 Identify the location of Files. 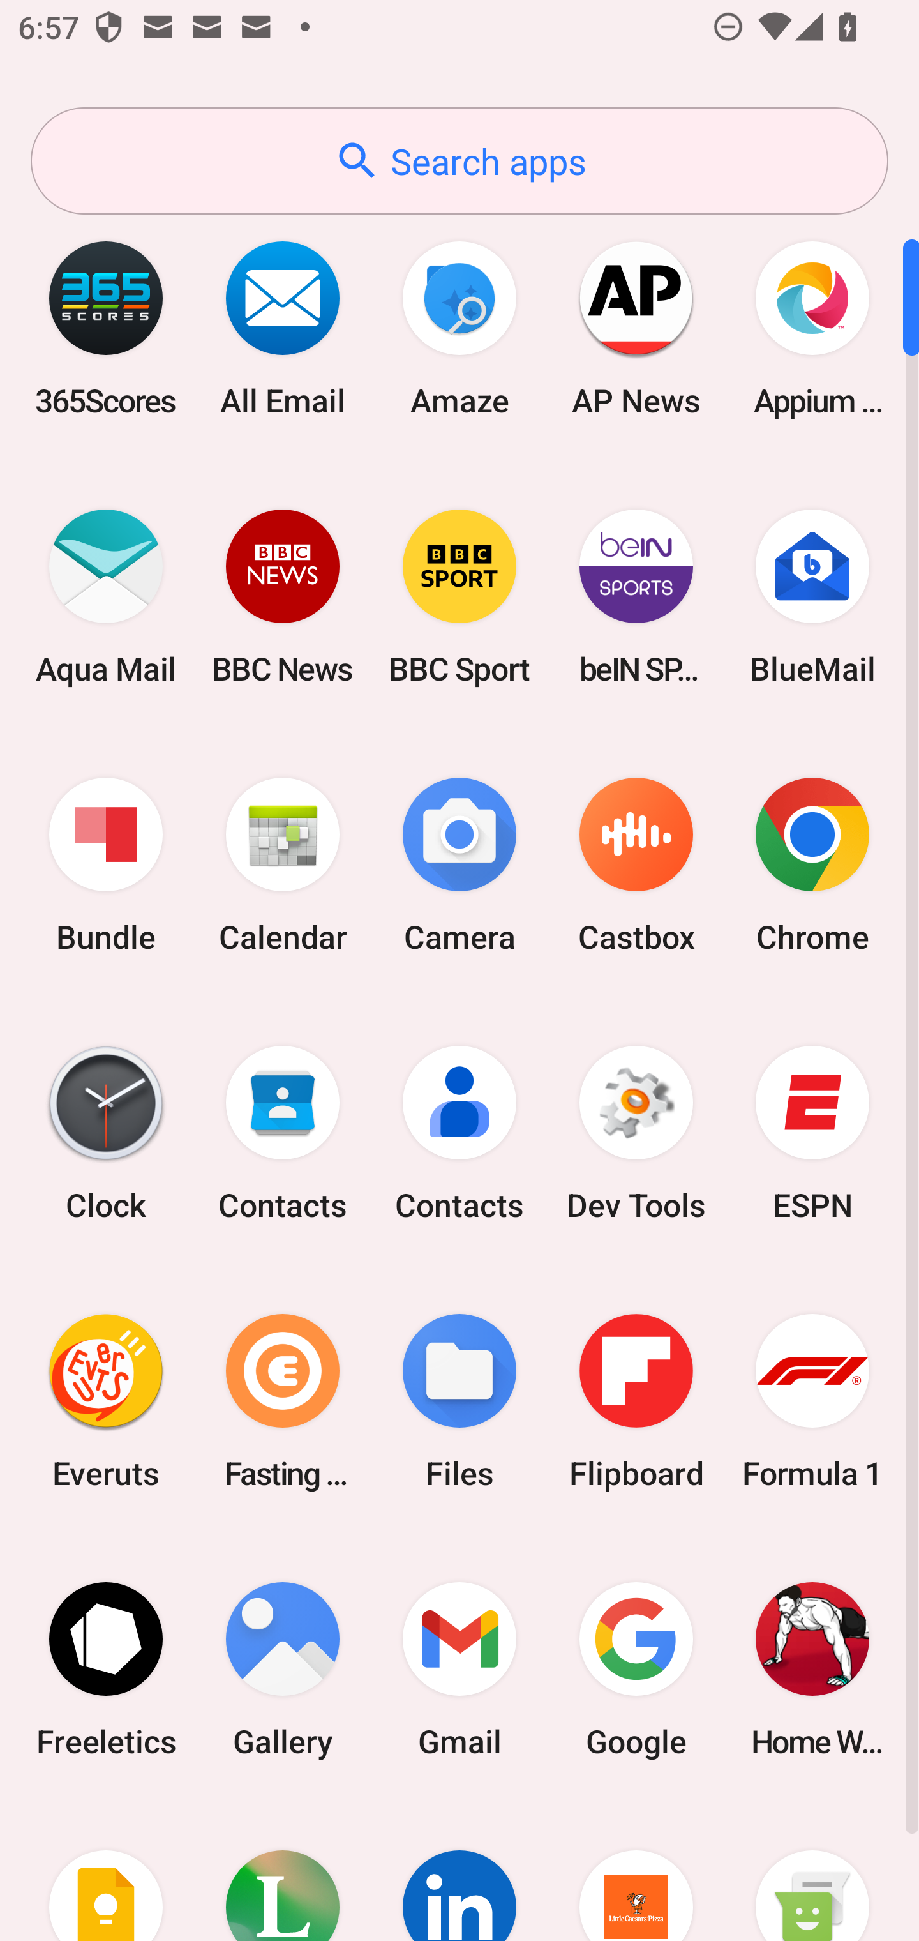
(459, 1401).